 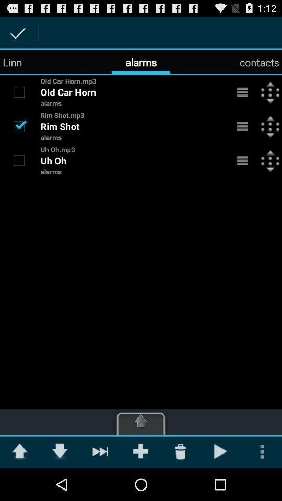 I want to click on check box to uh oh, so click(x=19, y=160).